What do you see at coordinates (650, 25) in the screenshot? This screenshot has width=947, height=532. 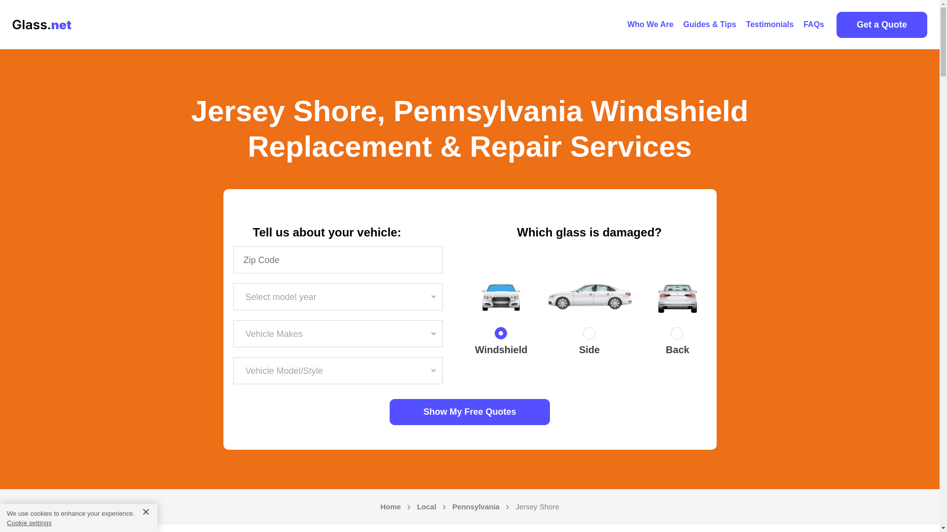 I see `A Market Place for Car Glass` at bounding box center [650, 25].